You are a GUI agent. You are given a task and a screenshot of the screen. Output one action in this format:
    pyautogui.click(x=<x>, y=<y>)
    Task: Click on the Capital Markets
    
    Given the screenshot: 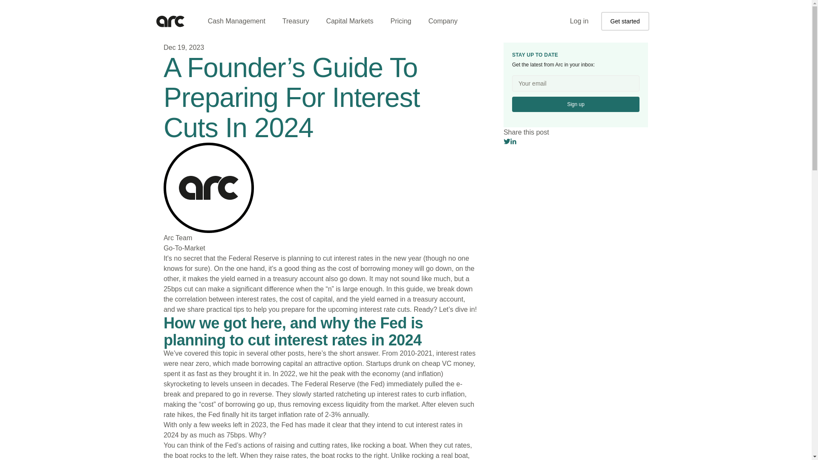 What is the action you would take?
    pyautogui.click(x=349, y=21)
    